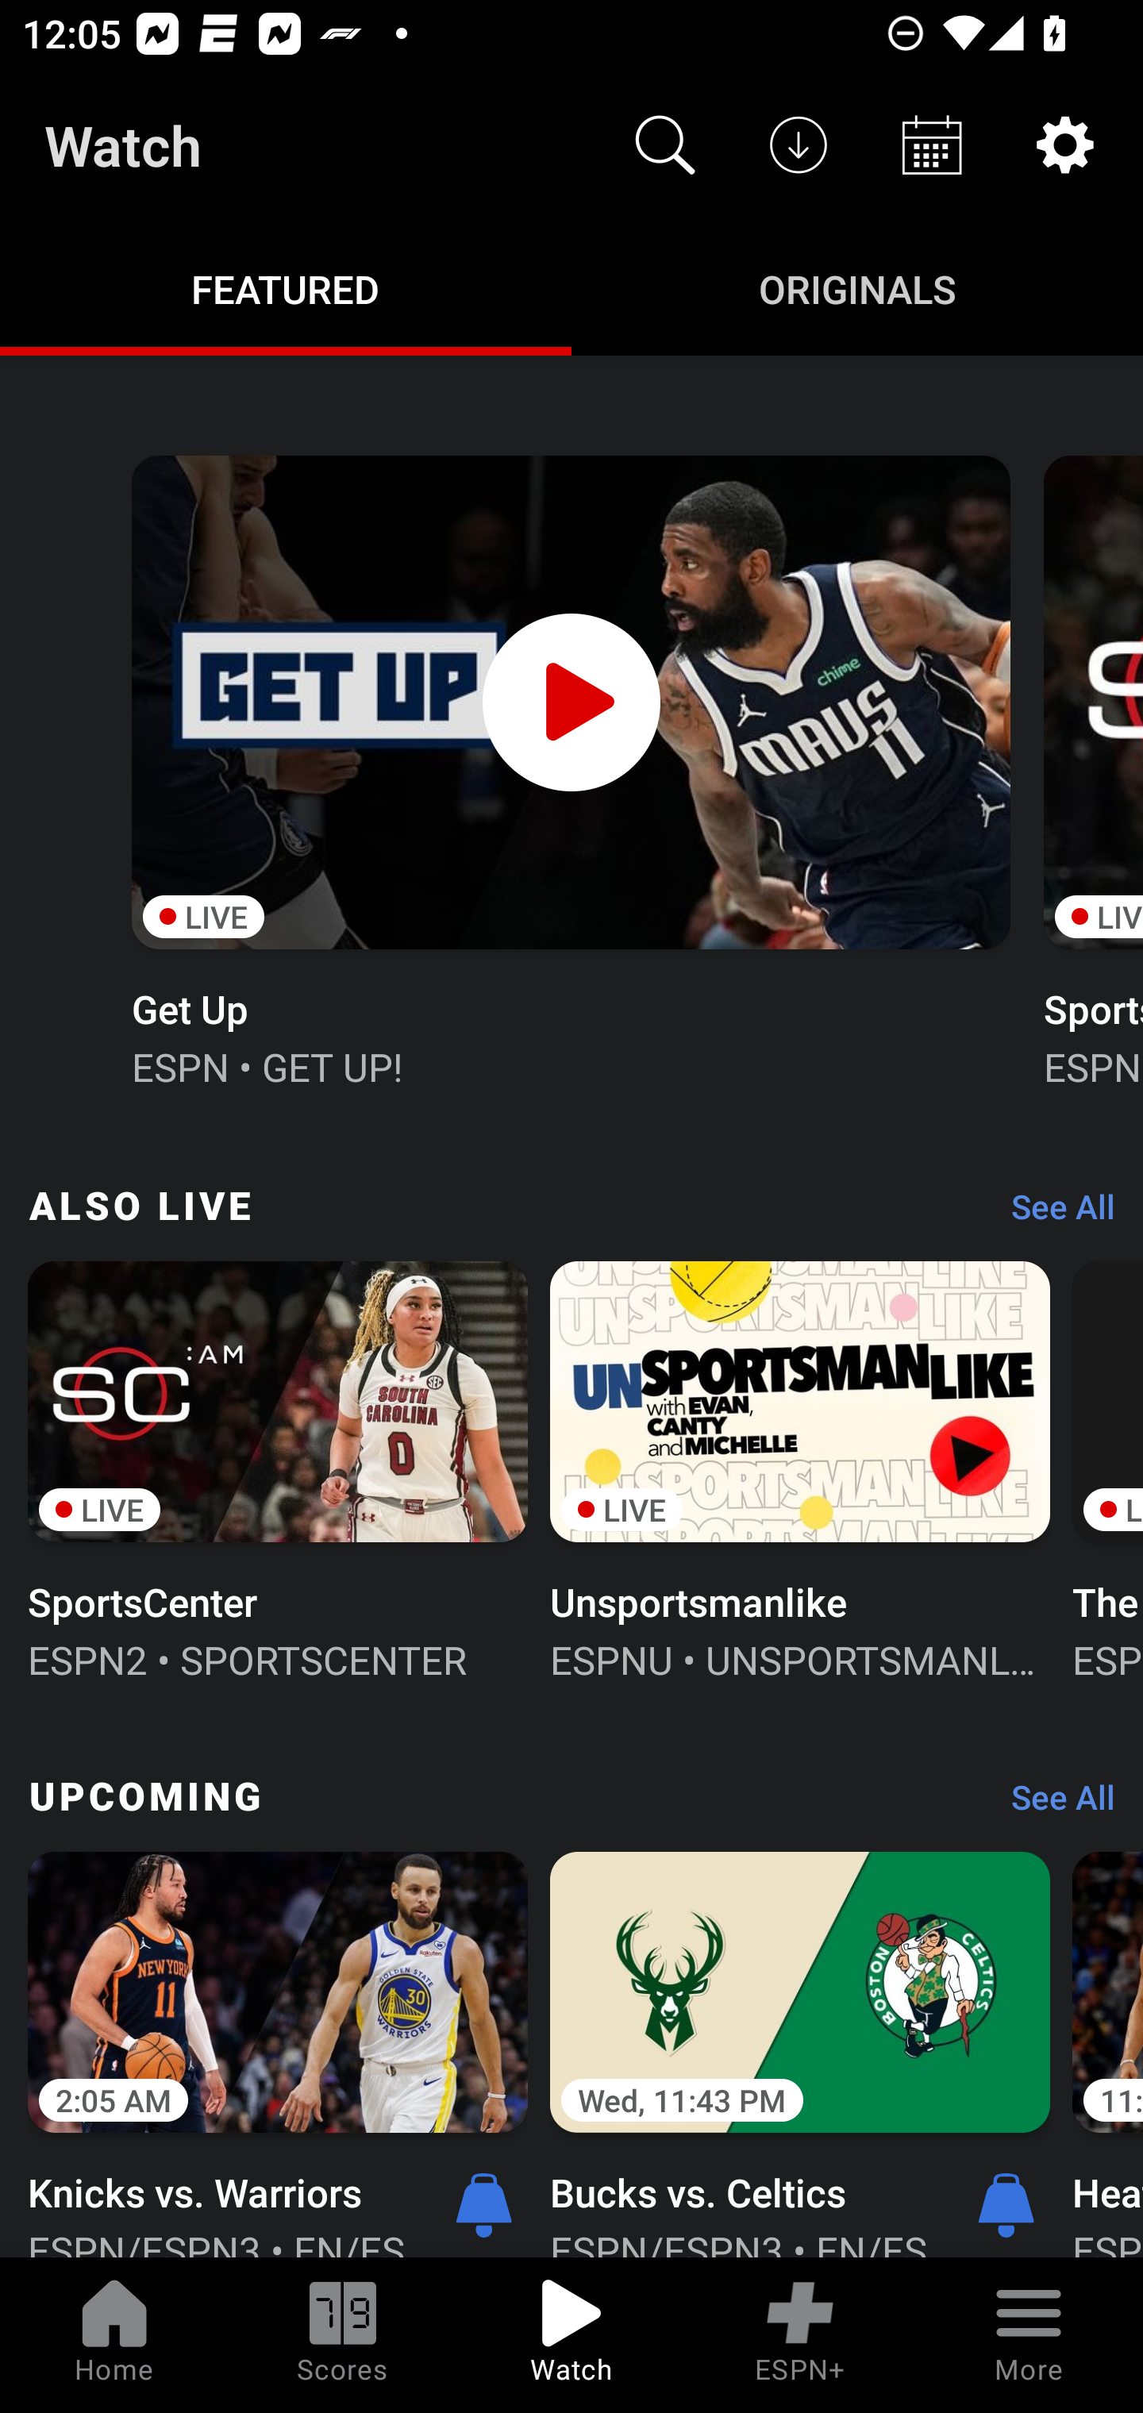 The width and height of the screenshot is (1143, 2413). I want to click on Schedule, so click(932, 144).